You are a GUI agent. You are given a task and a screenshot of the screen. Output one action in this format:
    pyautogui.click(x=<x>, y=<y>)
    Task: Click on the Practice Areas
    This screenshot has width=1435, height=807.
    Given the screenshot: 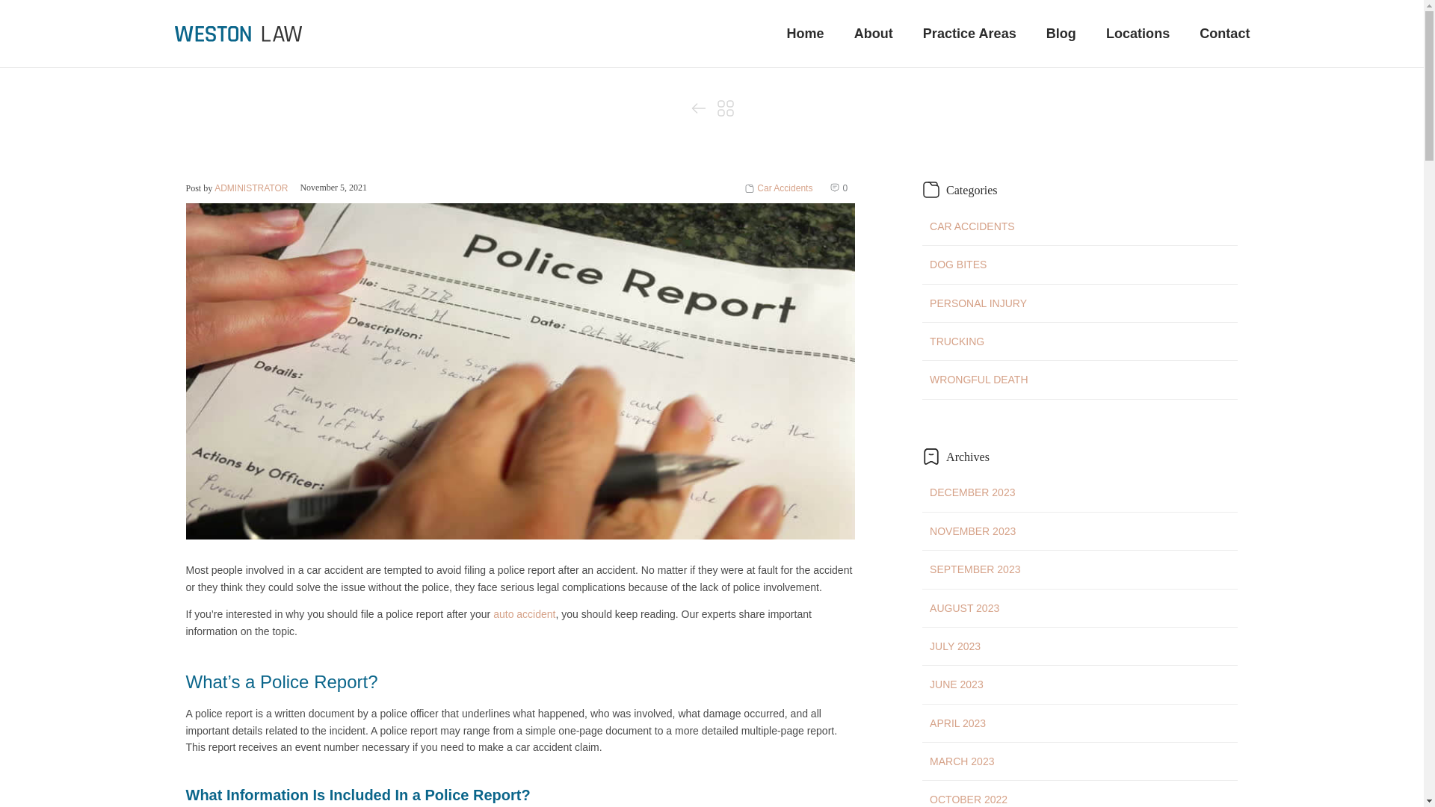 What is the action you would take?
    pyautogui.click(x=969, y=33)
    